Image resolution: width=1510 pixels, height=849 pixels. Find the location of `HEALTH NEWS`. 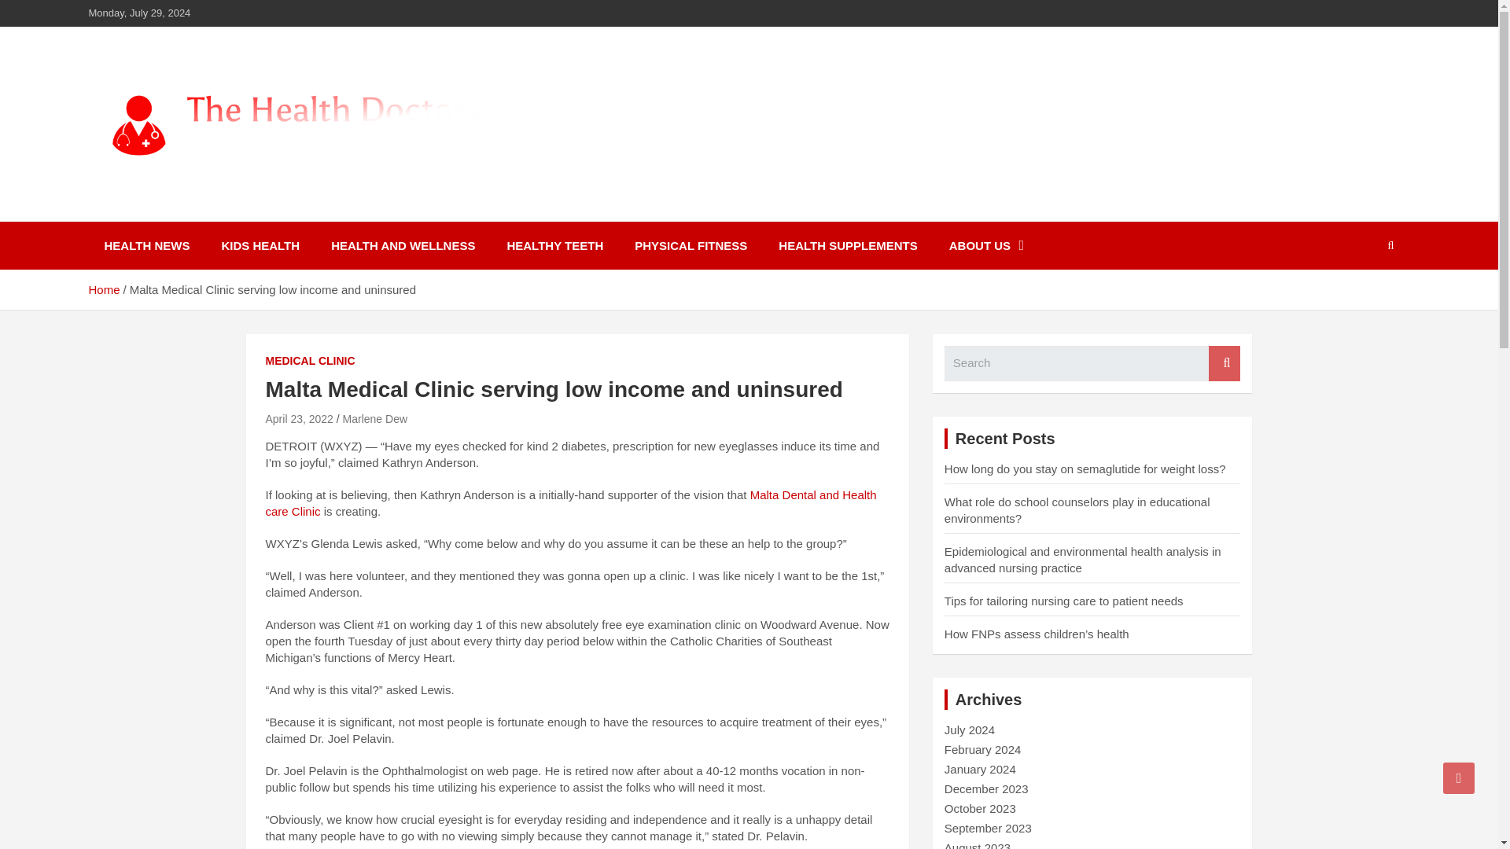

HEALTH NEWS is located at coordinates (146, 245).